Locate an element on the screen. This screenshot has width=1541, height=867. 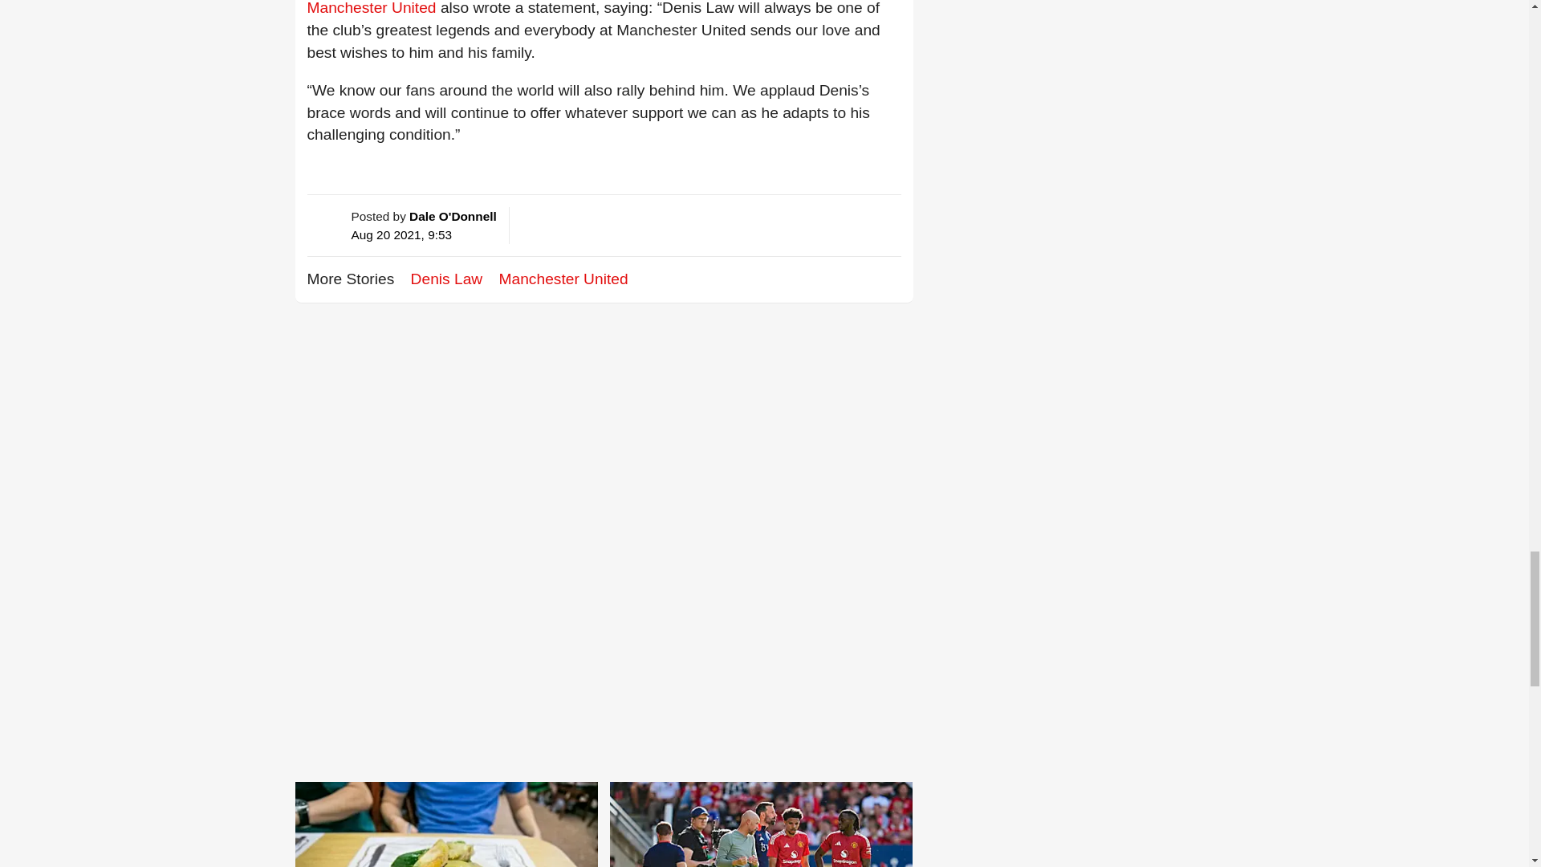
Manchester United is located at coordinates (371, 8).